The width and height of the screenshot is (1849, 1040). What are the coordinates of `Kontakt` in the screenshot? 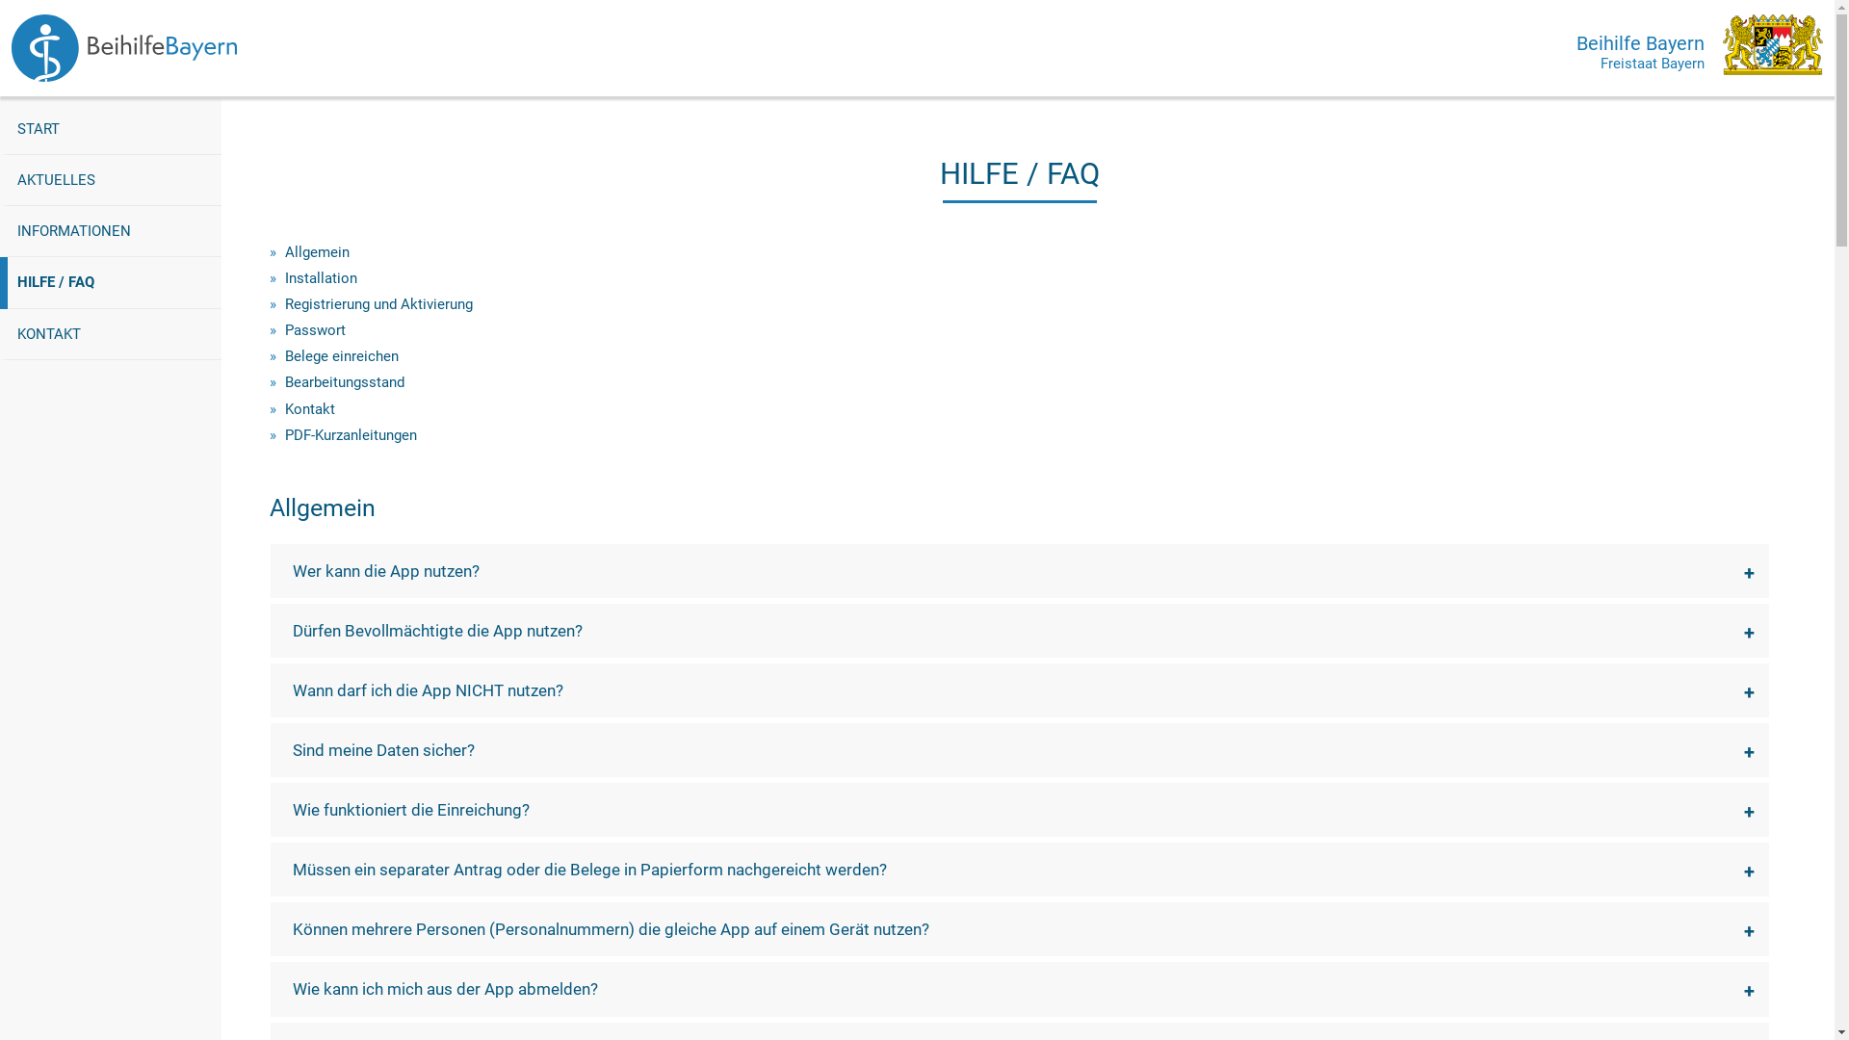 It's located at (310, 409).